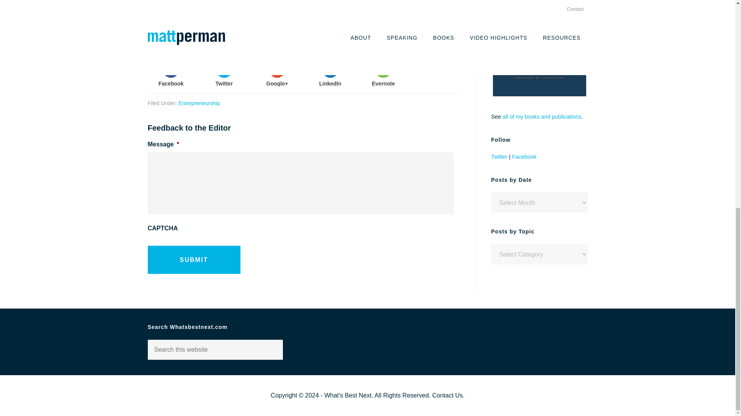 Image resolution: width=741 pixels, height=416 pixels. I want to click on Evernote, so click(384, 74).